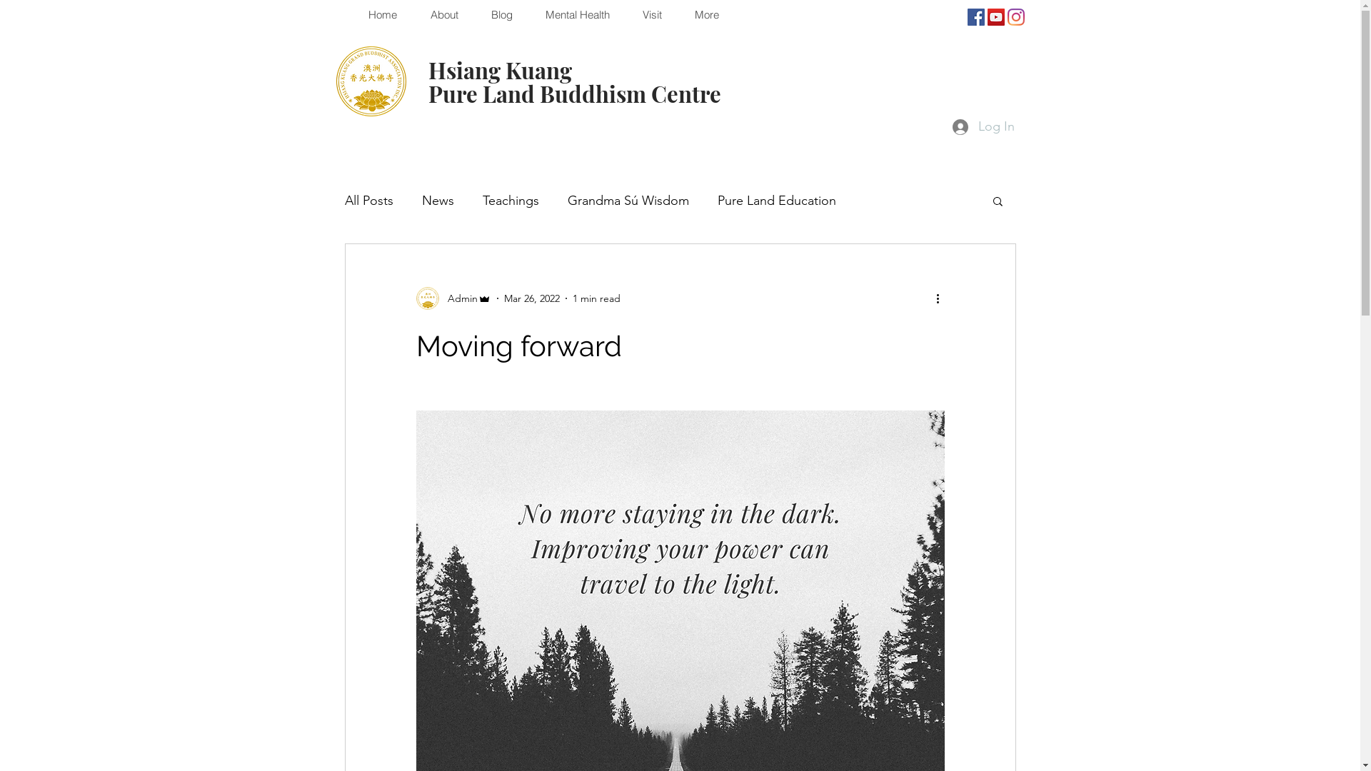 This screenshot has width=1371, height=771. I want to click on Blog, so click(501, 15).